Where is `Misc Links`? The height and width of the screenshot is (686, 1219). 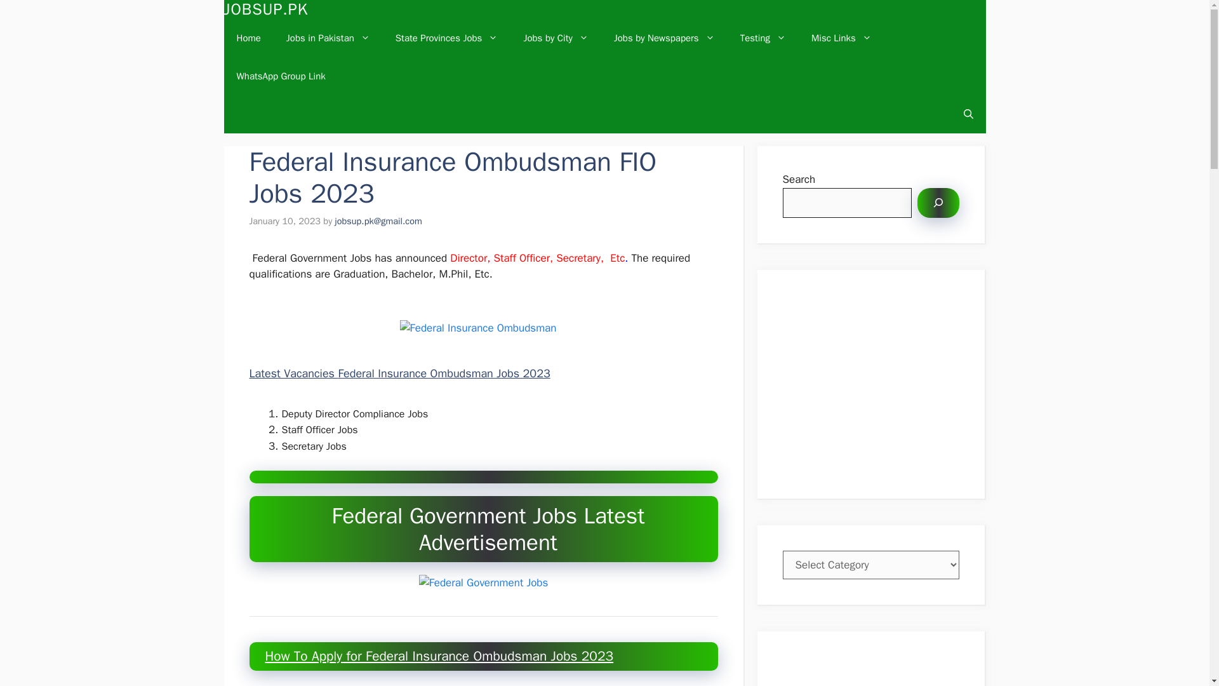 Misc Links is located at coordinates (841, 38).